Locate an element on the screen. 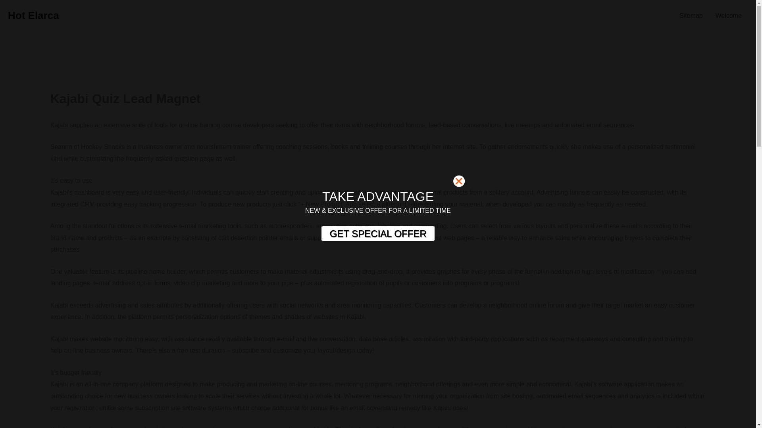 Image resolution: width=762 pixels, height=428 pixels. Hot Elarca is located at coordinates (33, 15).